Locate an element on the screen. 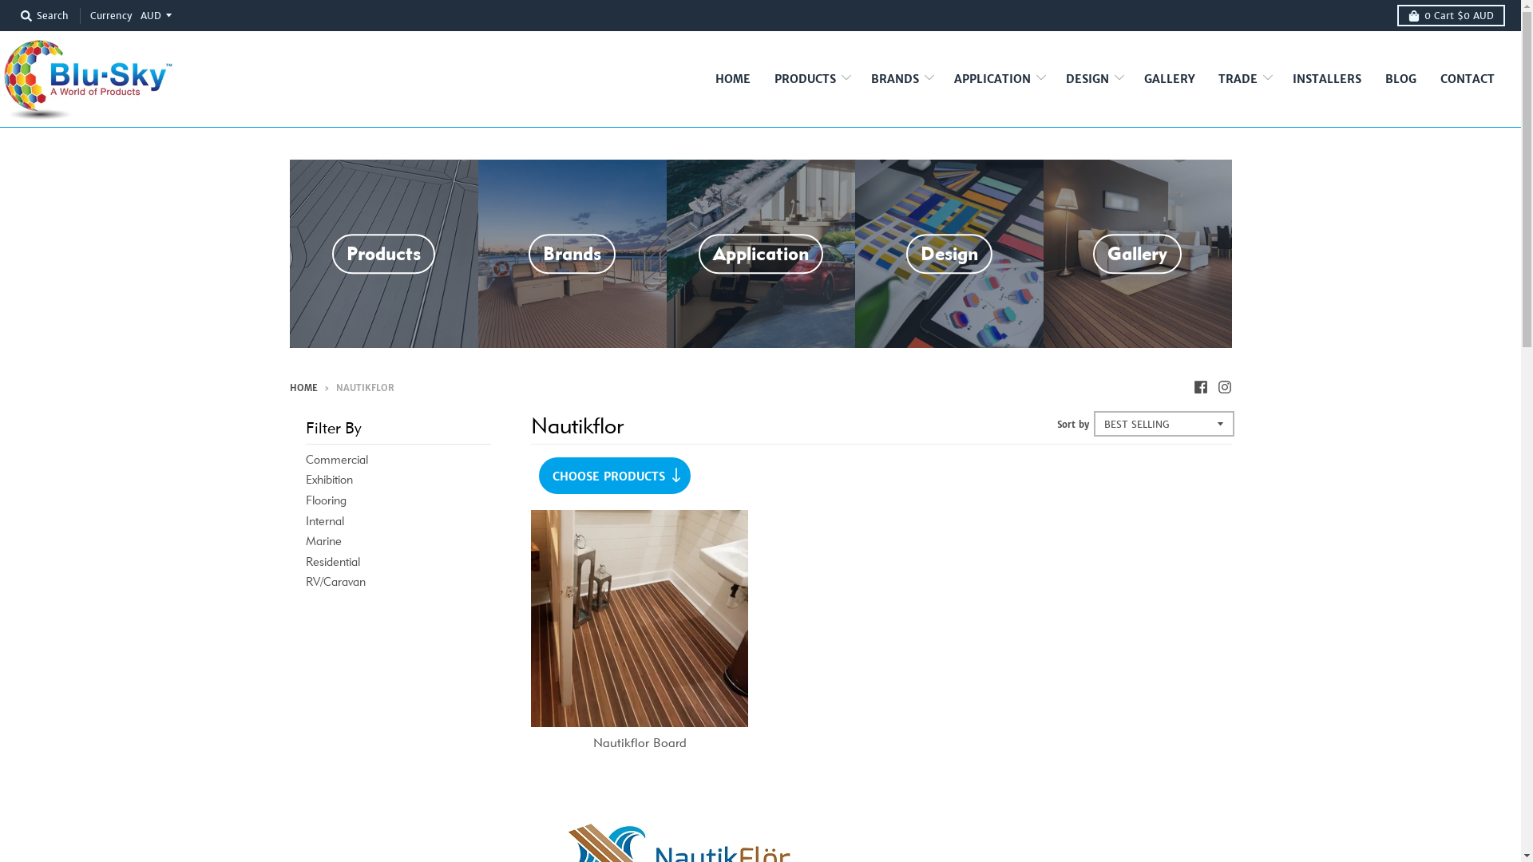  Residential is located at coordinates (332, 562).